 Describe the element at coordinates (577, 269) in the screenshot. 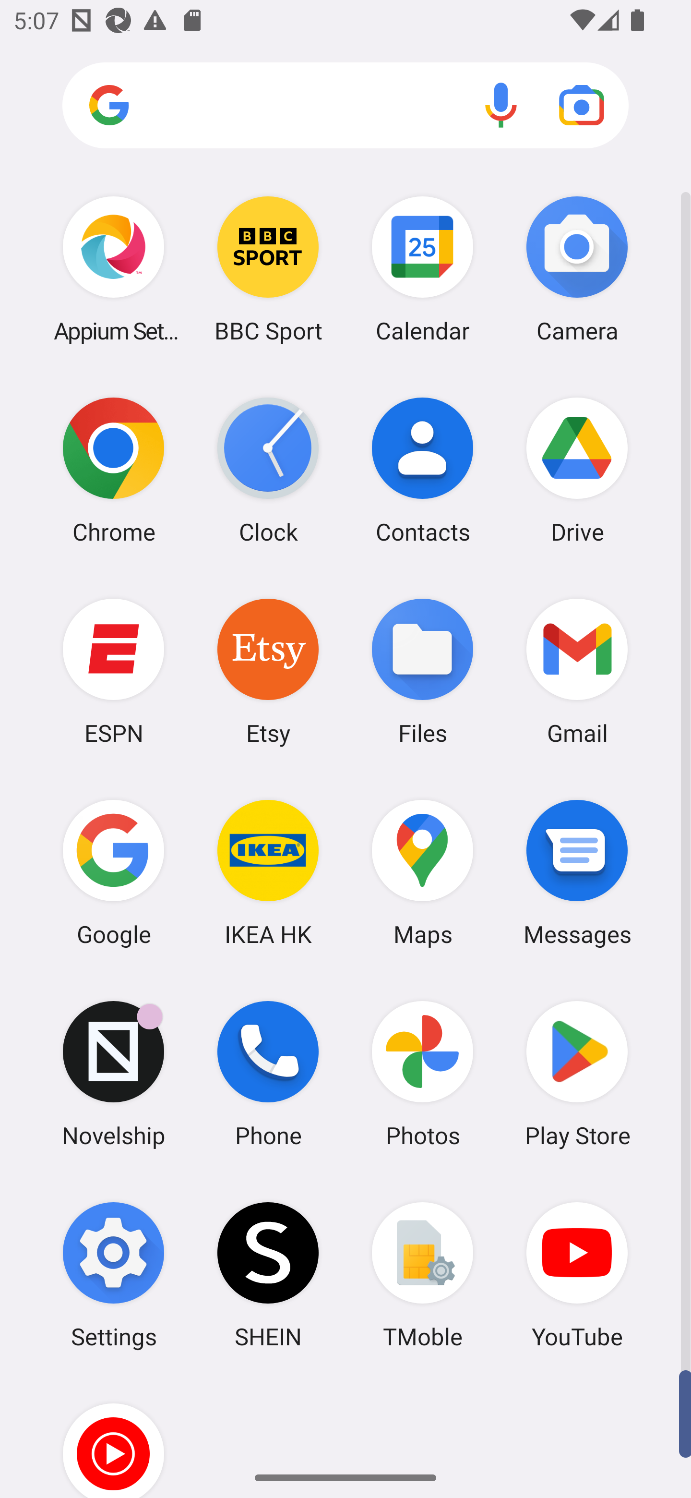

I see `Camera` at that location.